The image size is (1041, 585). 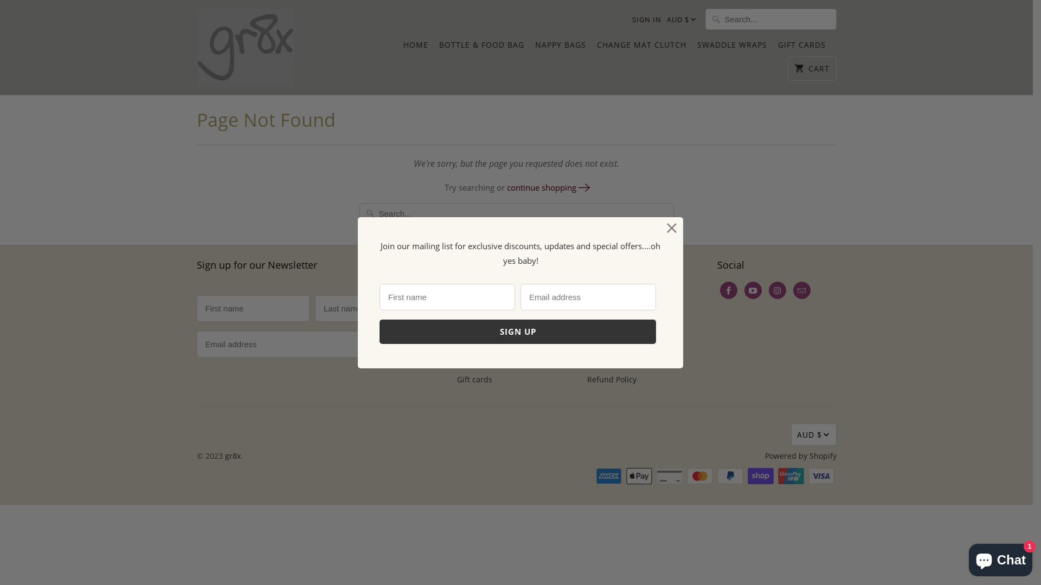 What do you see at coordinates (827, 259) in the screenshot?
I see `VND` at bounding box center [827, 259].